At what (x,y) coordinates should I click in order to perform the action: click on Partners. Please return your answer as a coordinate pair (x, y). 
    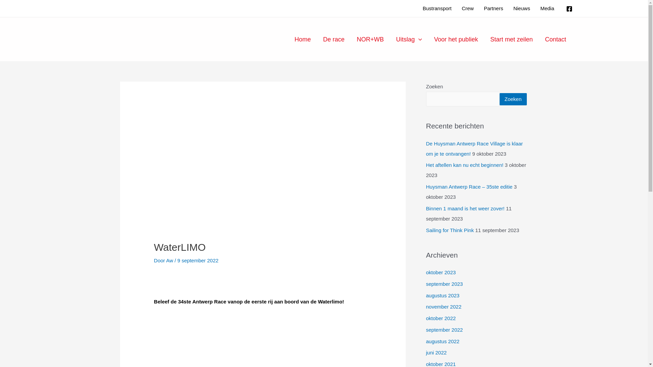
    Looking at the image, I should click on (494, 8).